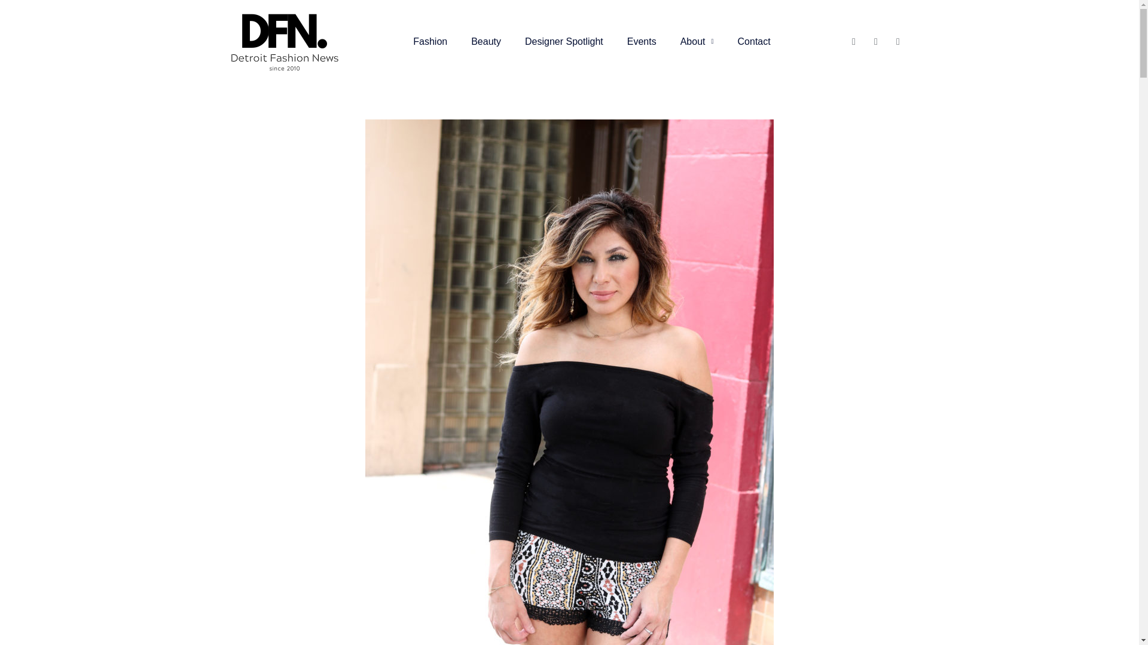  I want to click on Contact, so click(754, 42).